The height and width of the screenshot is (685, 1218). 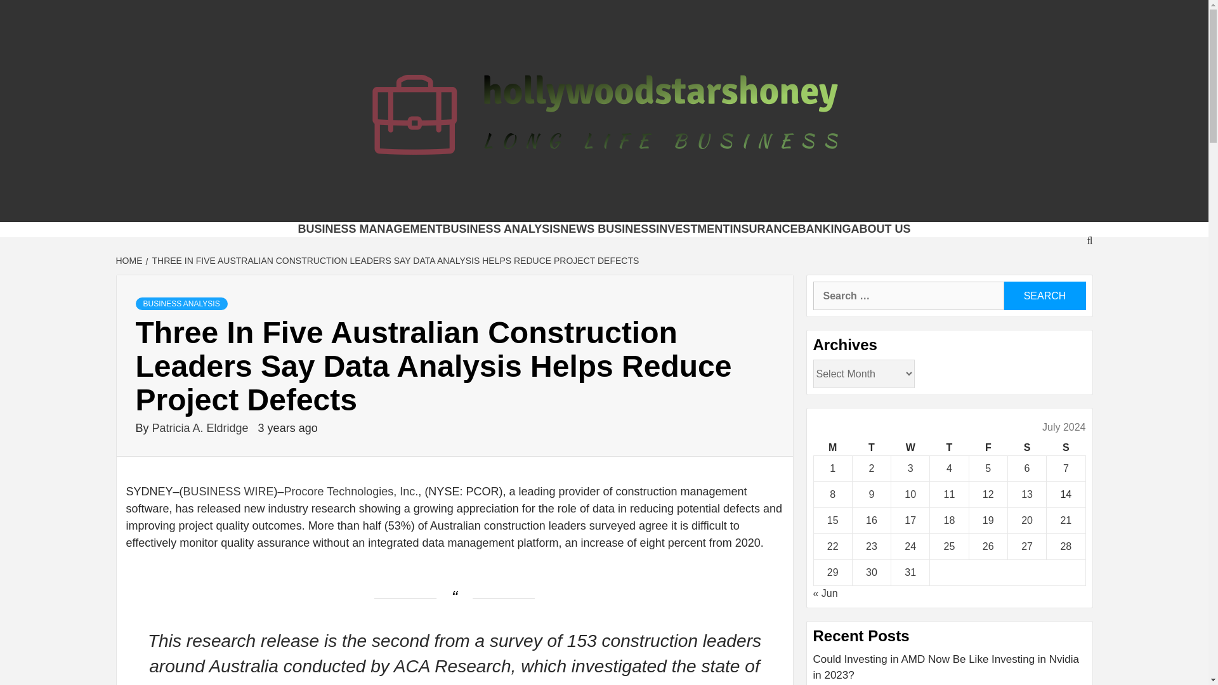 I want to click on HOME, so click(x=130, y=260).